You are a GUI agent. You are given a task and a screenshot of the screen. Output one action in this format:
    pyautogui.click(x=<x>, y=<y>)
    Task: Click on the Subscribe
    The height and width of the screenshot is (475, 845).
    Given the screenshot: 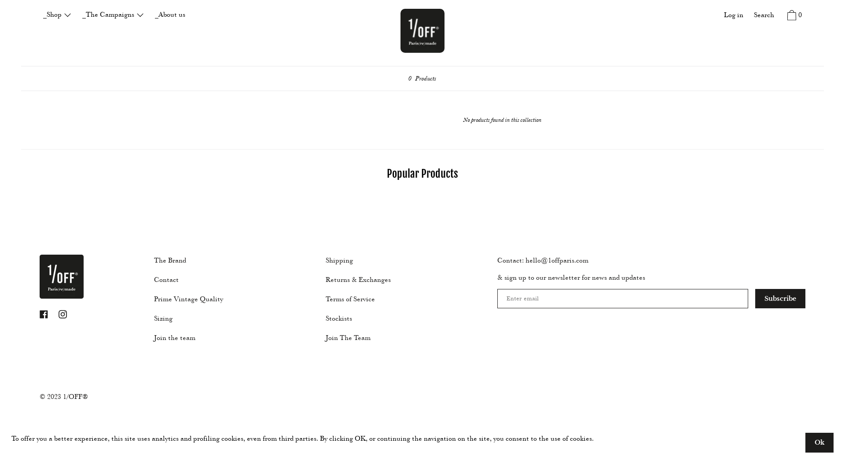 What is the action you would take?
    pyautogui.click(x=780, y=299)
    